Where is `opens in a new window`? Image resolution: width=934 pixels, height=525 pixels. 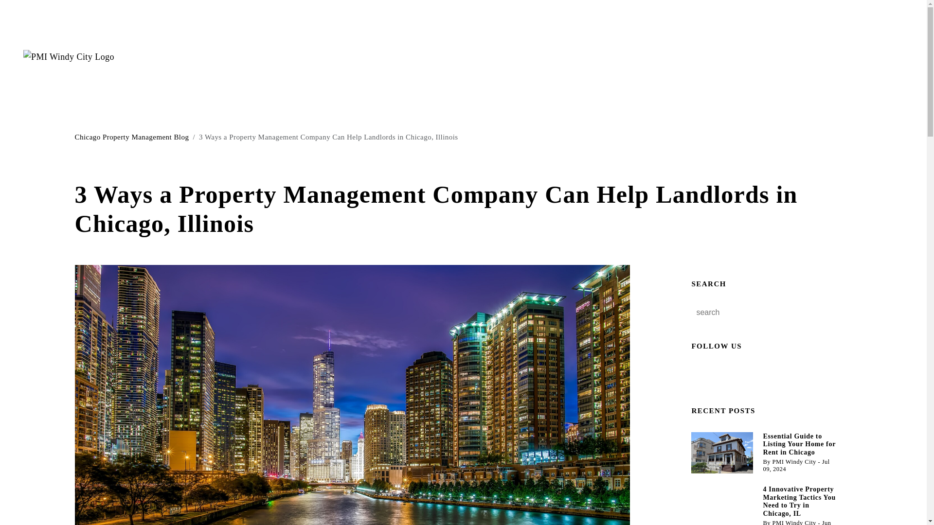 opens in a new window is located at coordinates (719, 376).